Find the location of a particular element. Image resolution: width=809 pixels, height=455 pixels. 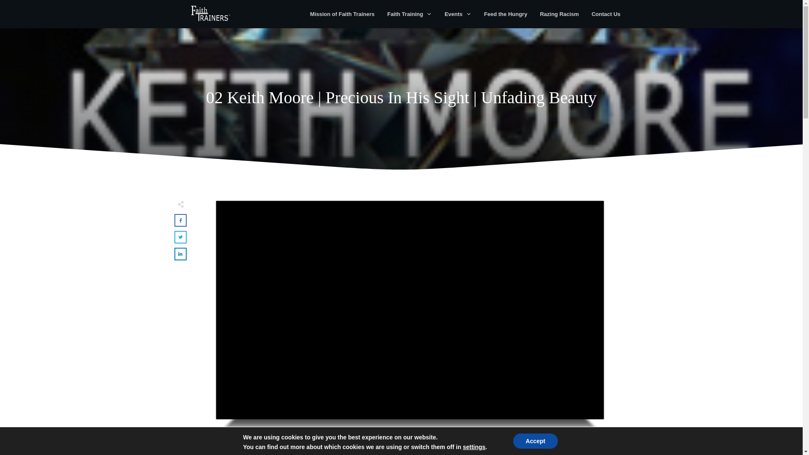

Razing Racism is located at coordinates (559, 14).